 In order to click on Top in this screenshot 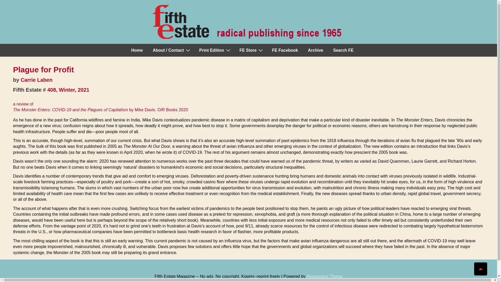, I will do `click(480, 269)`.